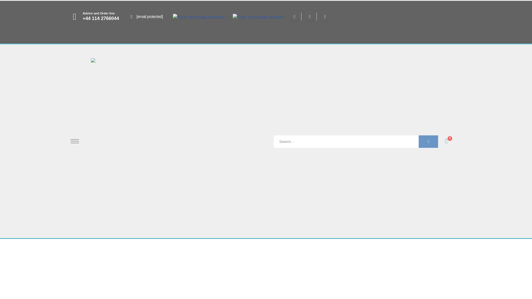  I want to click on Pryor Technology Solutions, so click(258, 17).